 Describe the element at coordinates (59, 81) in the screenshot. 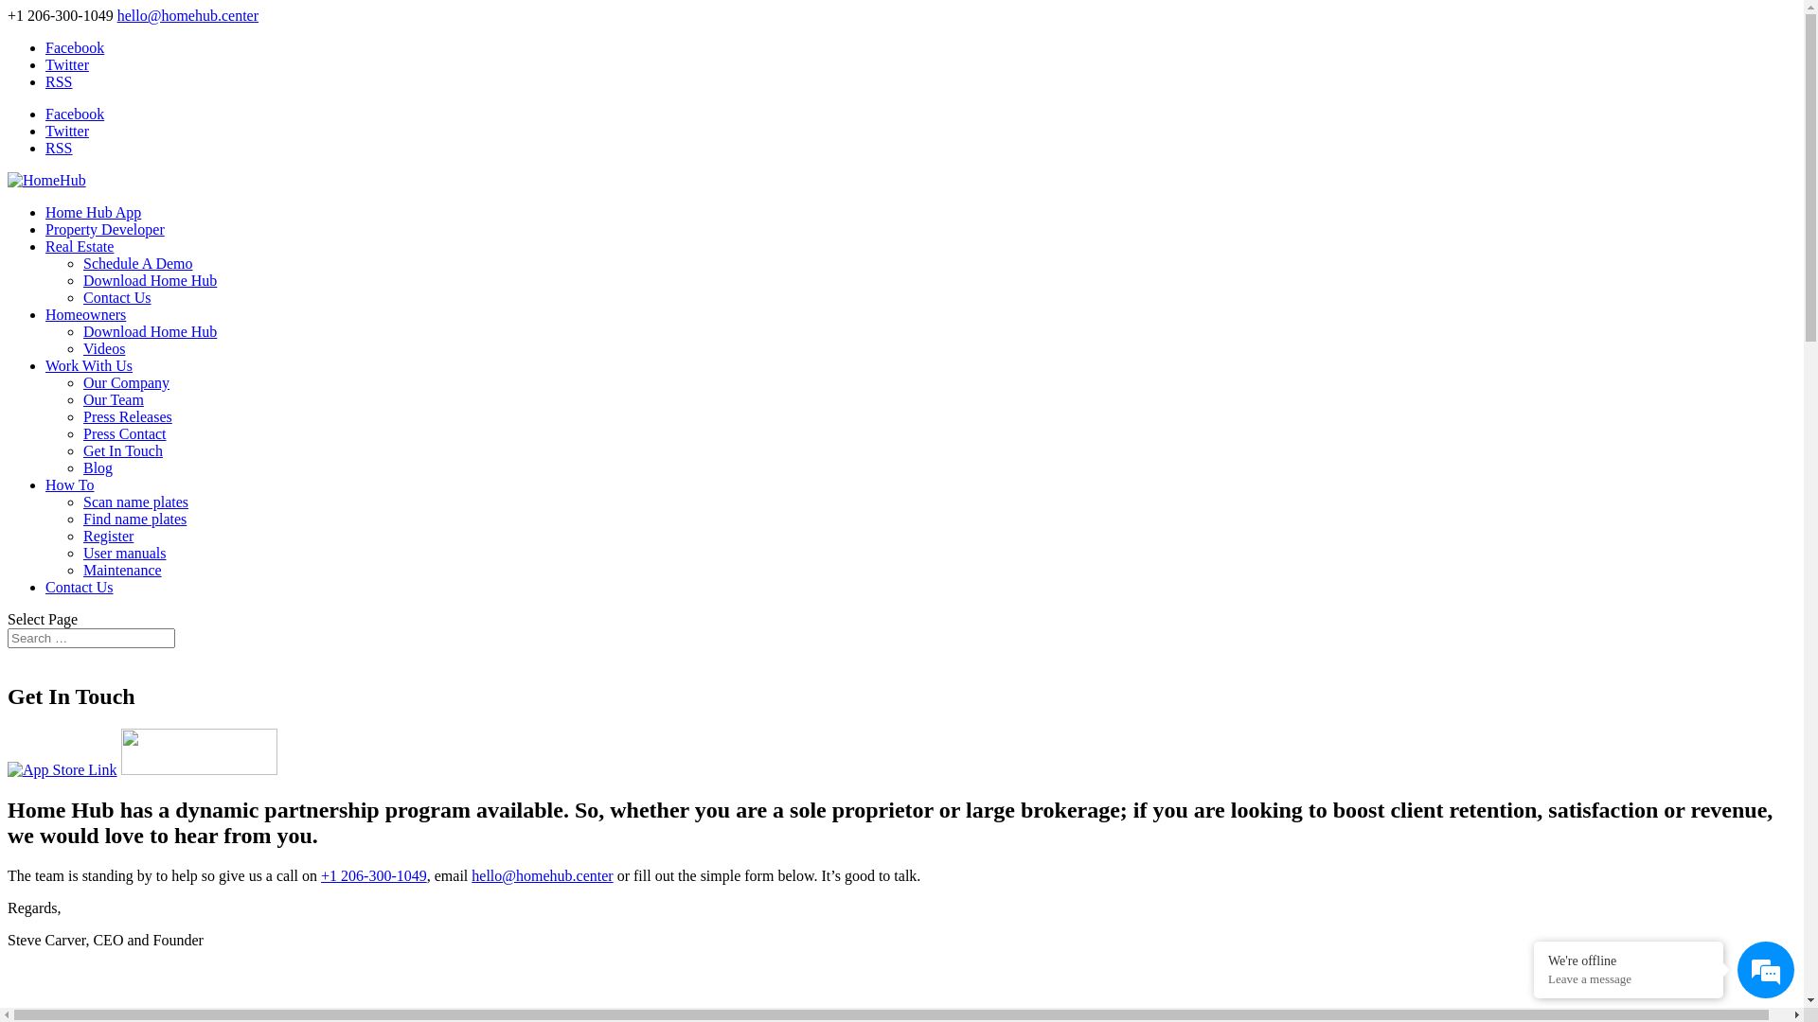

I see `RSS` at that location.